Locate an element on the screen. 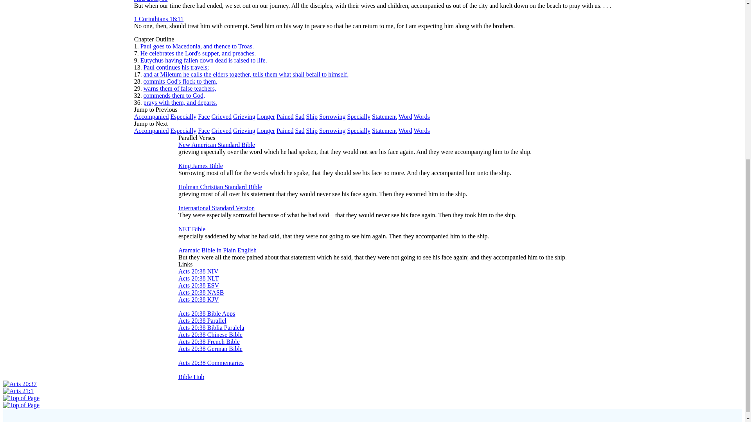  Statement is located at coordinates (384, 116).